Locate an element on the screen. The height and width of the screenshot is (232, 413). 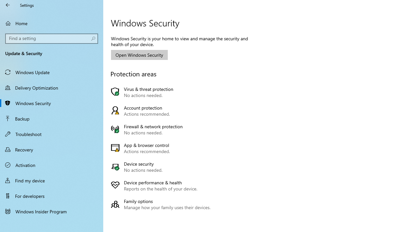
Backup is located at coordinates (52, 119).